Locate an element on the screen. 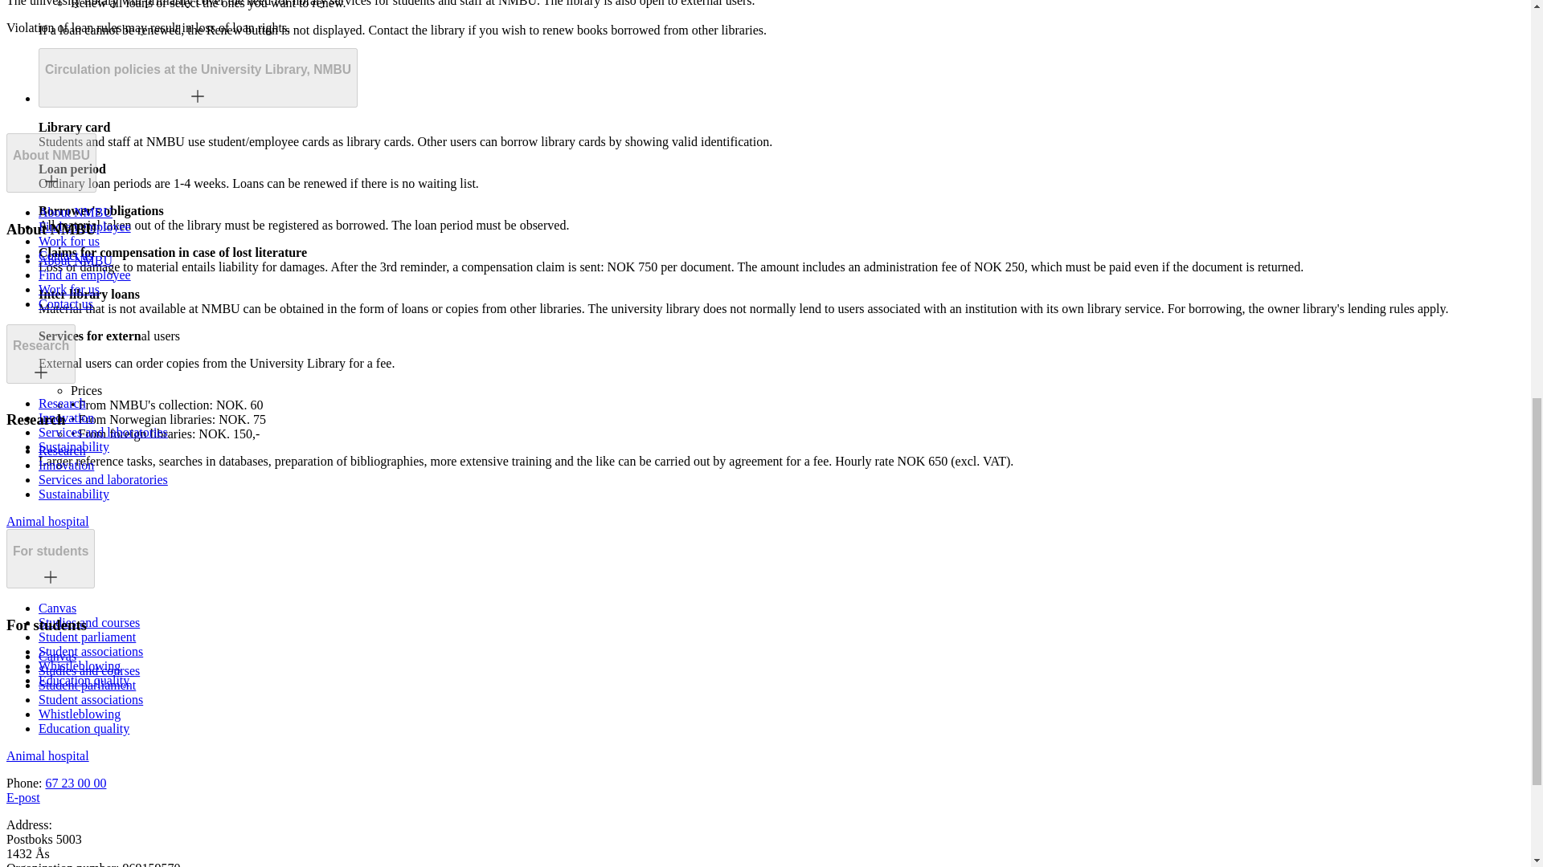  Innovation is located at coordinates (66, 417).